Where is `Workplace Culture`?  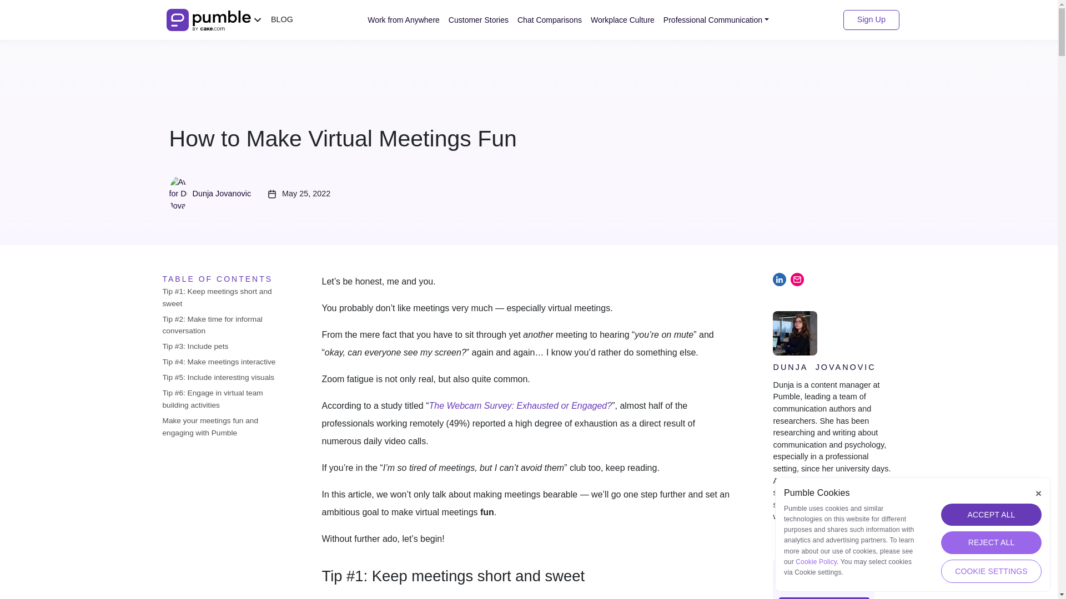 Workplace Culture is located at coordinates (622, 20).